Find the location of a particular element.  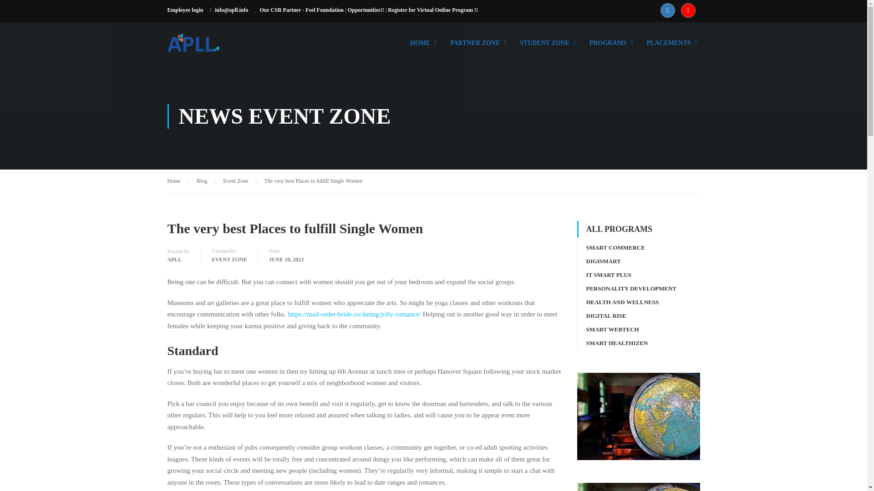

Opportunities!! is located at coordinates (366, 10).